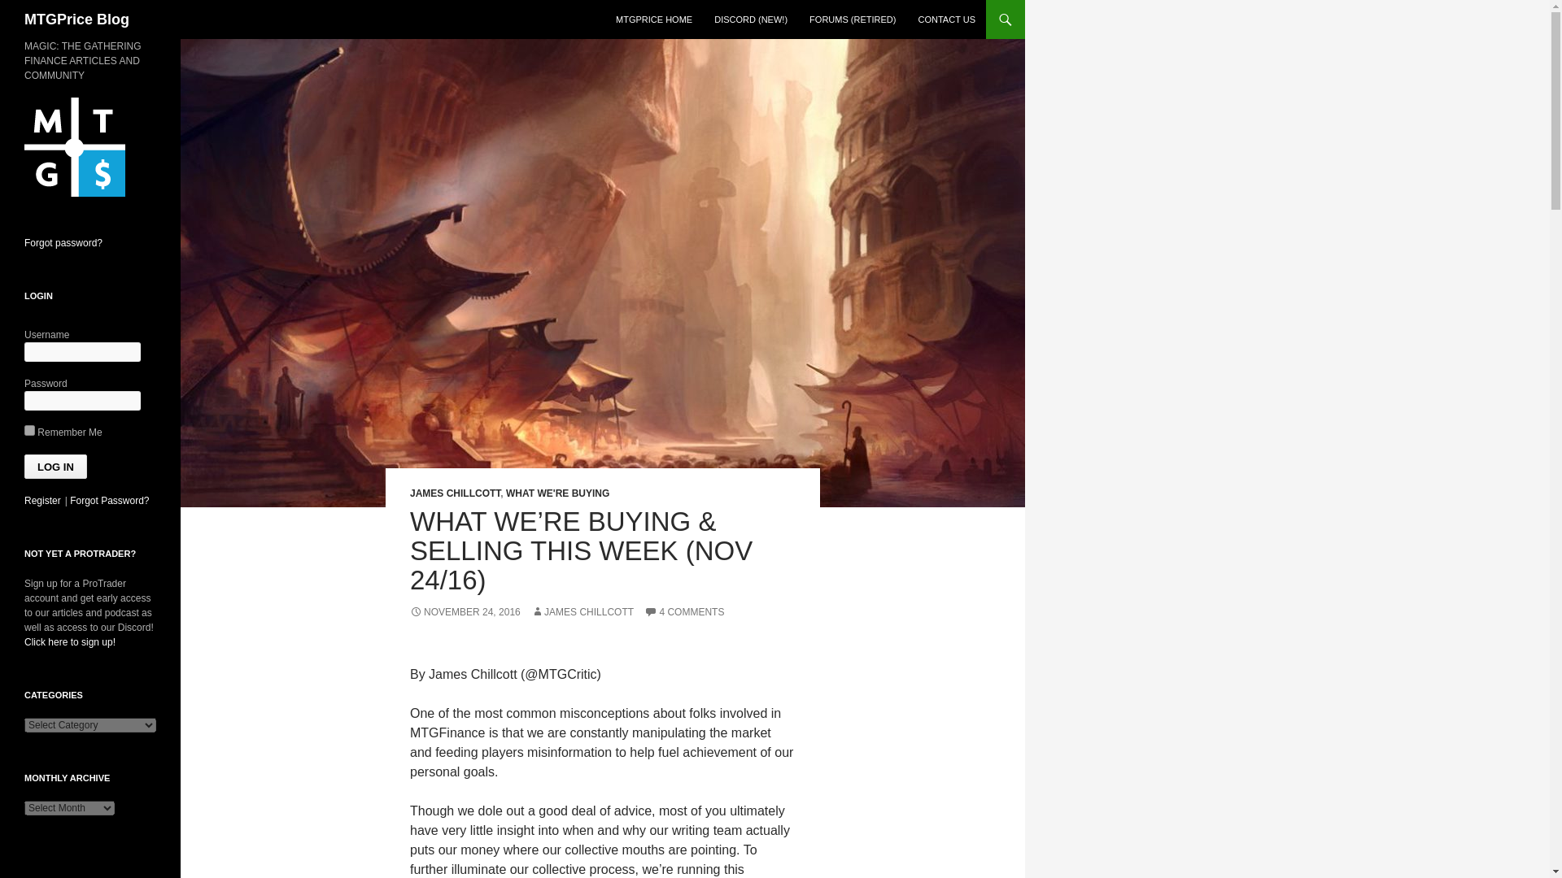  Describe the element at coordinates (109, 501) in the screenshot. I see `Forgot Password` at that location.